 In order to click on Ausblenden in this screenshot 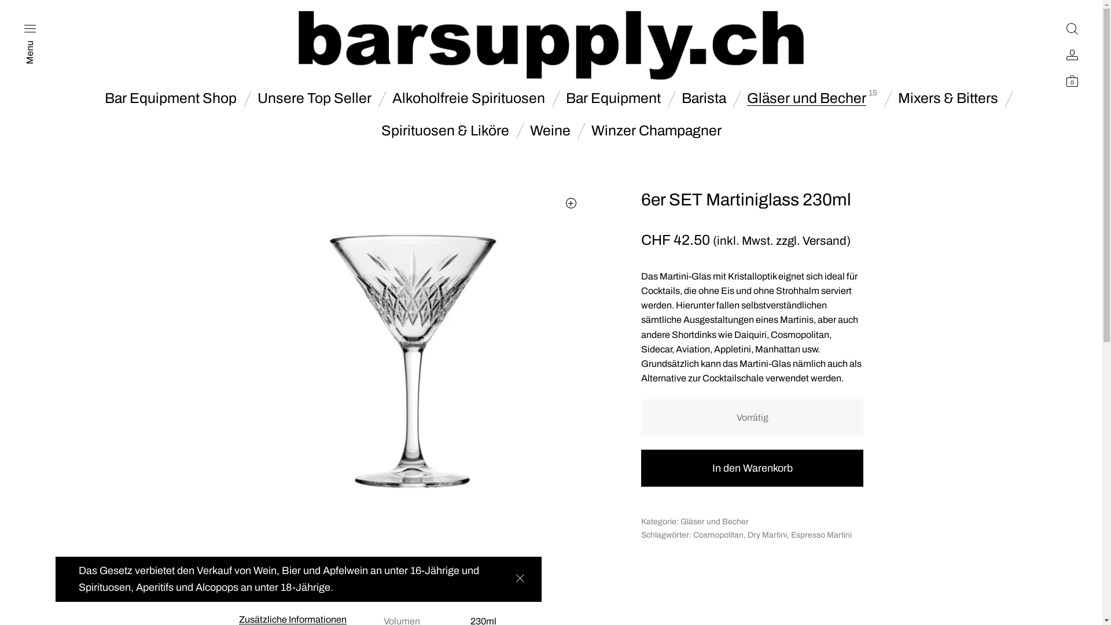, I will do `click(520, 579)`.